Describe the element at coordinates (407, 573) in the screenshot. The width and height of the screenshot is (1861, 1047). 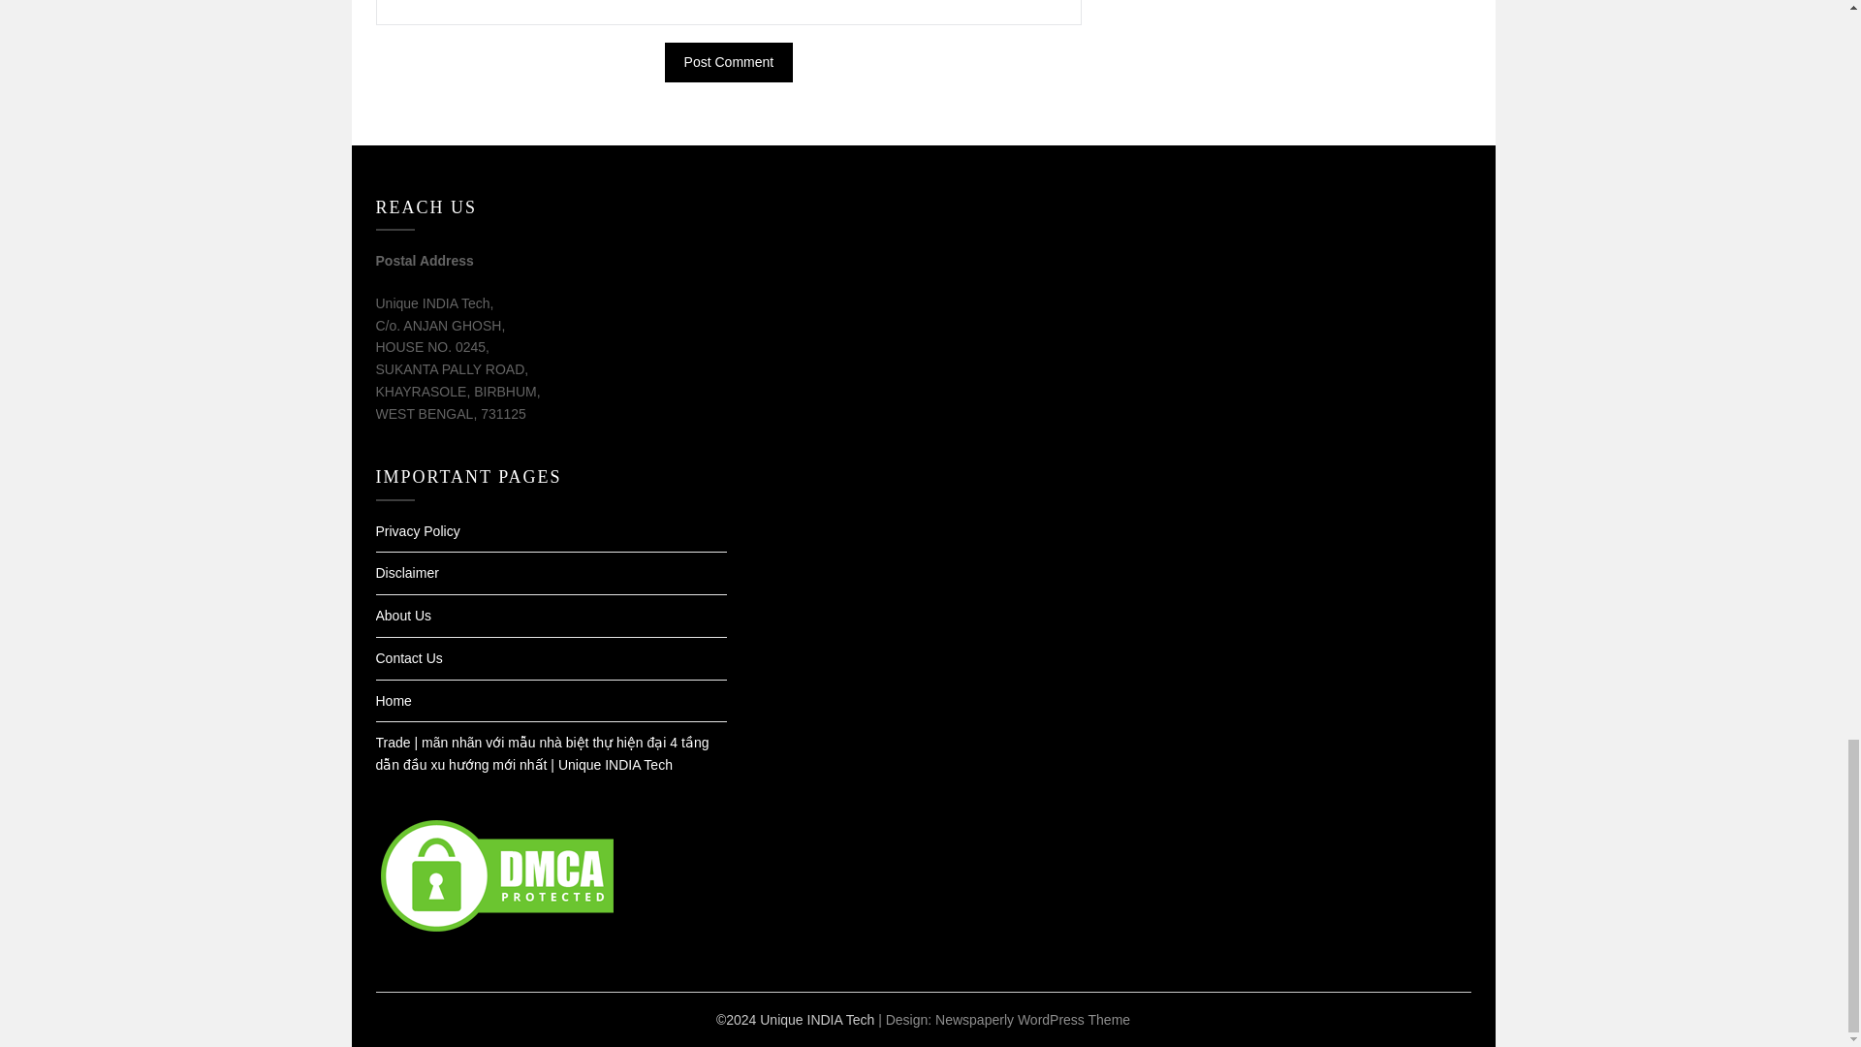
I see `Disclaimer` at that location.